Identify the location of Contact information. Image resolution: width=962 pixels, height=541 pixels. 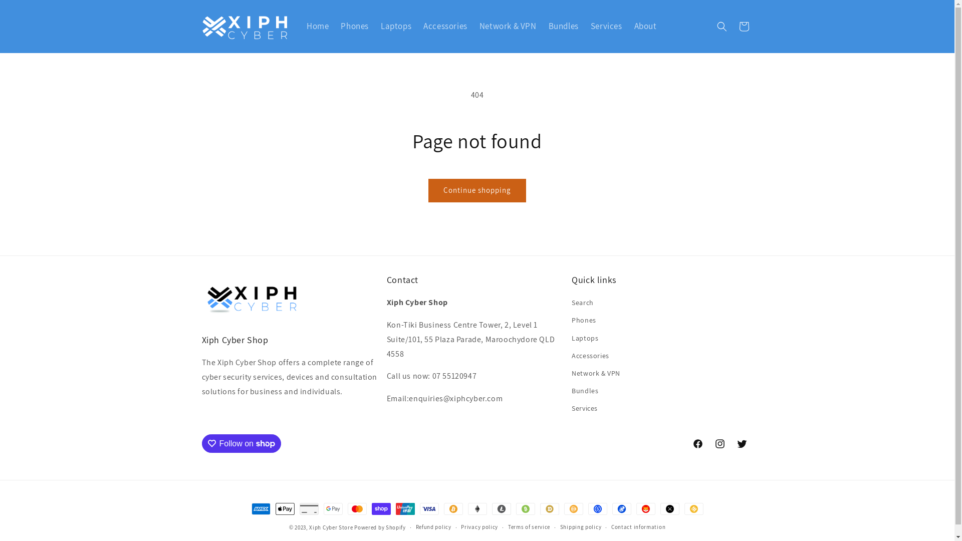
(638, 527).